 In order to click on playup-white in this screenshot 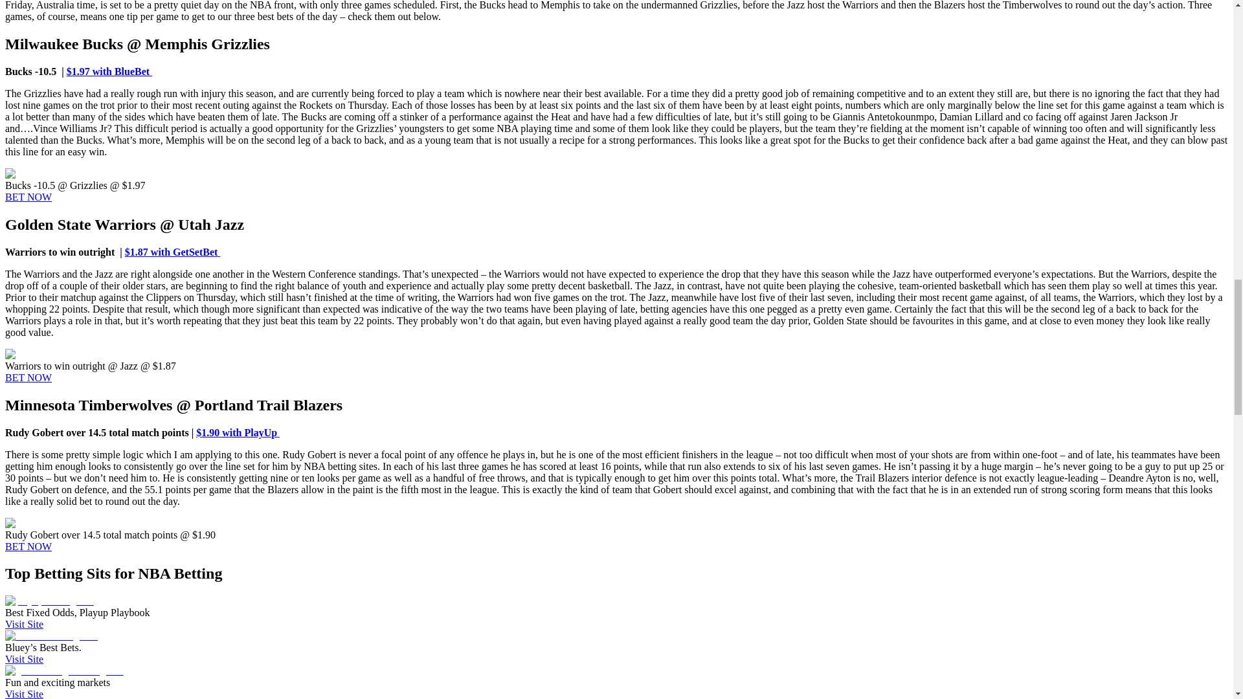, I will do `click(49, 601)`.